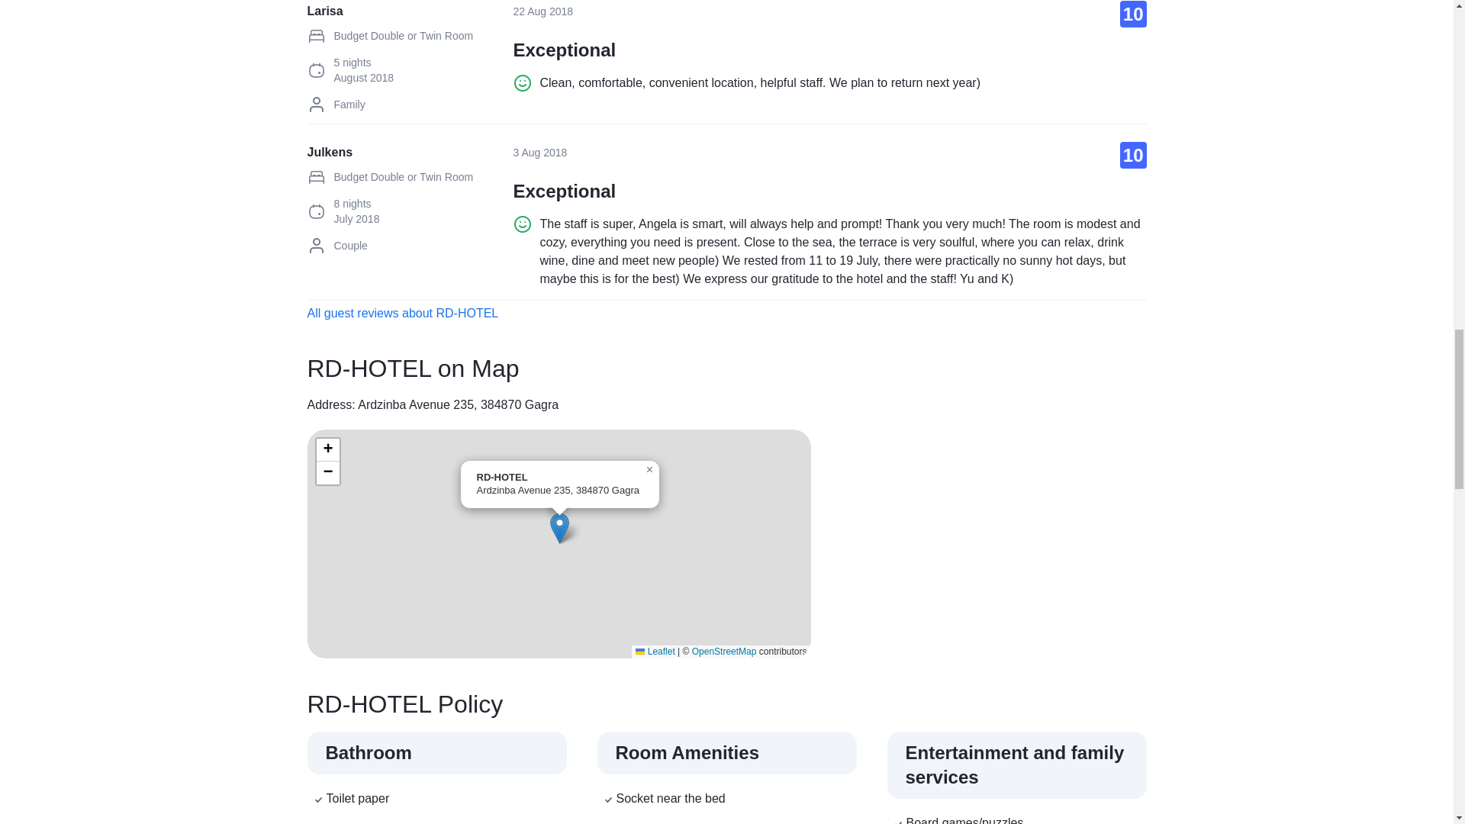 The height and width of the screenshot is (824, 1465). What do you see at coordinates (724, 651) in the screenshot?
I see `OpenStreetMap` at bounding box center [724, 651].